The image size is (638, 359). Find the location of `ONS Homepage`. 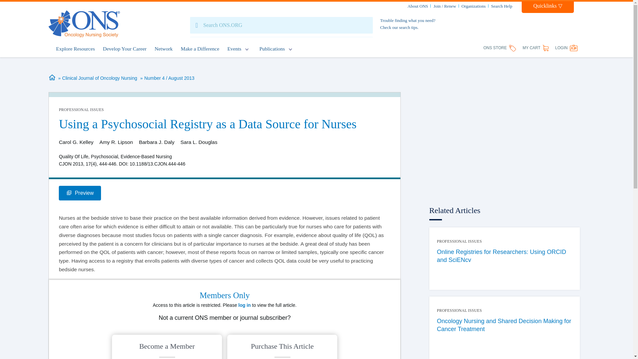

ONS Homepage is located at coordinates (84, 24).